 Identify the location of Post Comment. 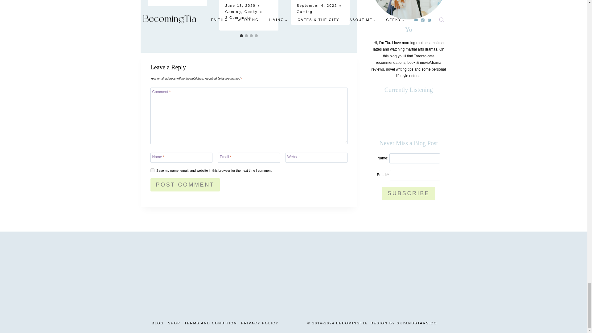
(185, 185).